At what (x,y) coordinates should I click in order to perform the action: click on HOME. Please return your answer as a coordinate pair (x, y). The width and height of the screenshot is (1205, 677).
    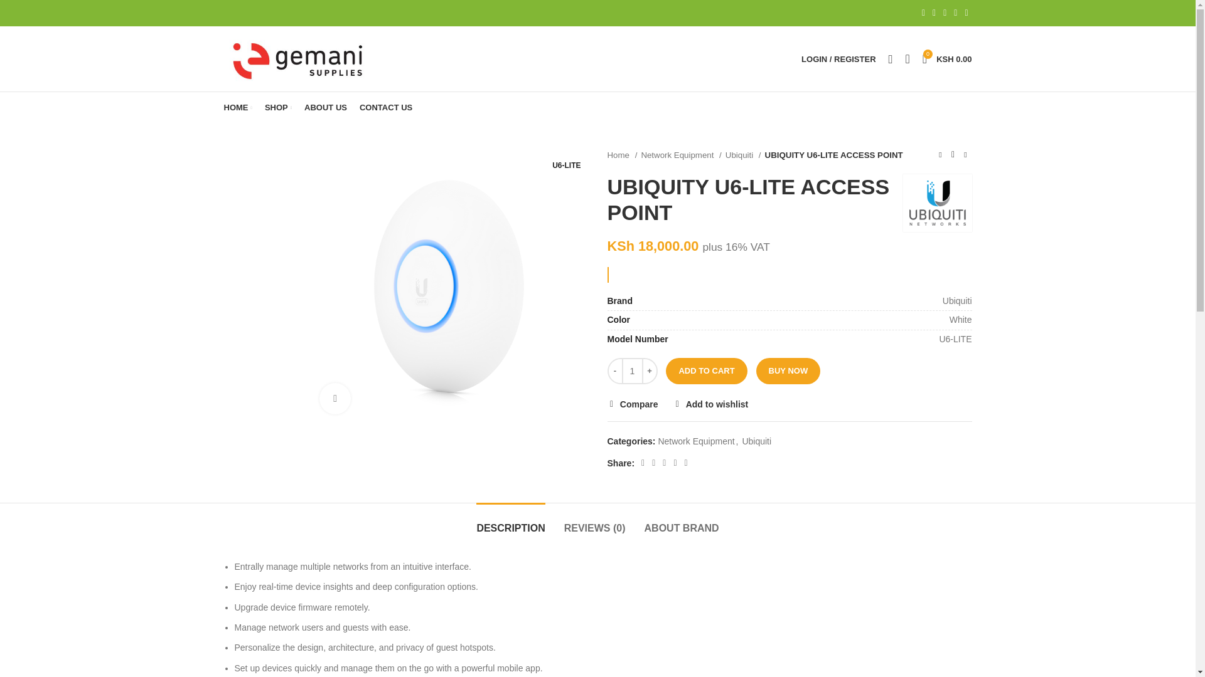
    Looking at the image, I should click on (237, 108).